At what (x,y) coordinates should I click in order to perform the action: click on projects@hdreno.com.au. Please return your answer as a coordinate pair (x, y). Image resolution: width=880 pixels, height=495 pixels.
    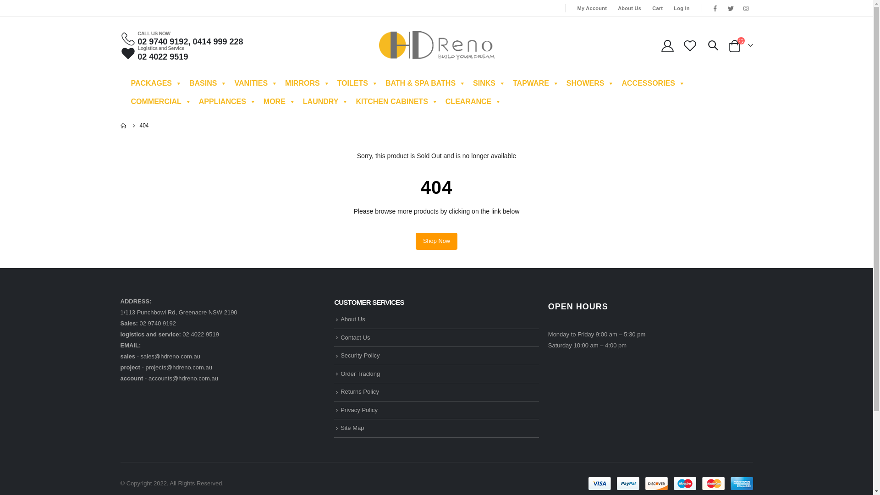
    Looking at the image, I should click on (179, 368).